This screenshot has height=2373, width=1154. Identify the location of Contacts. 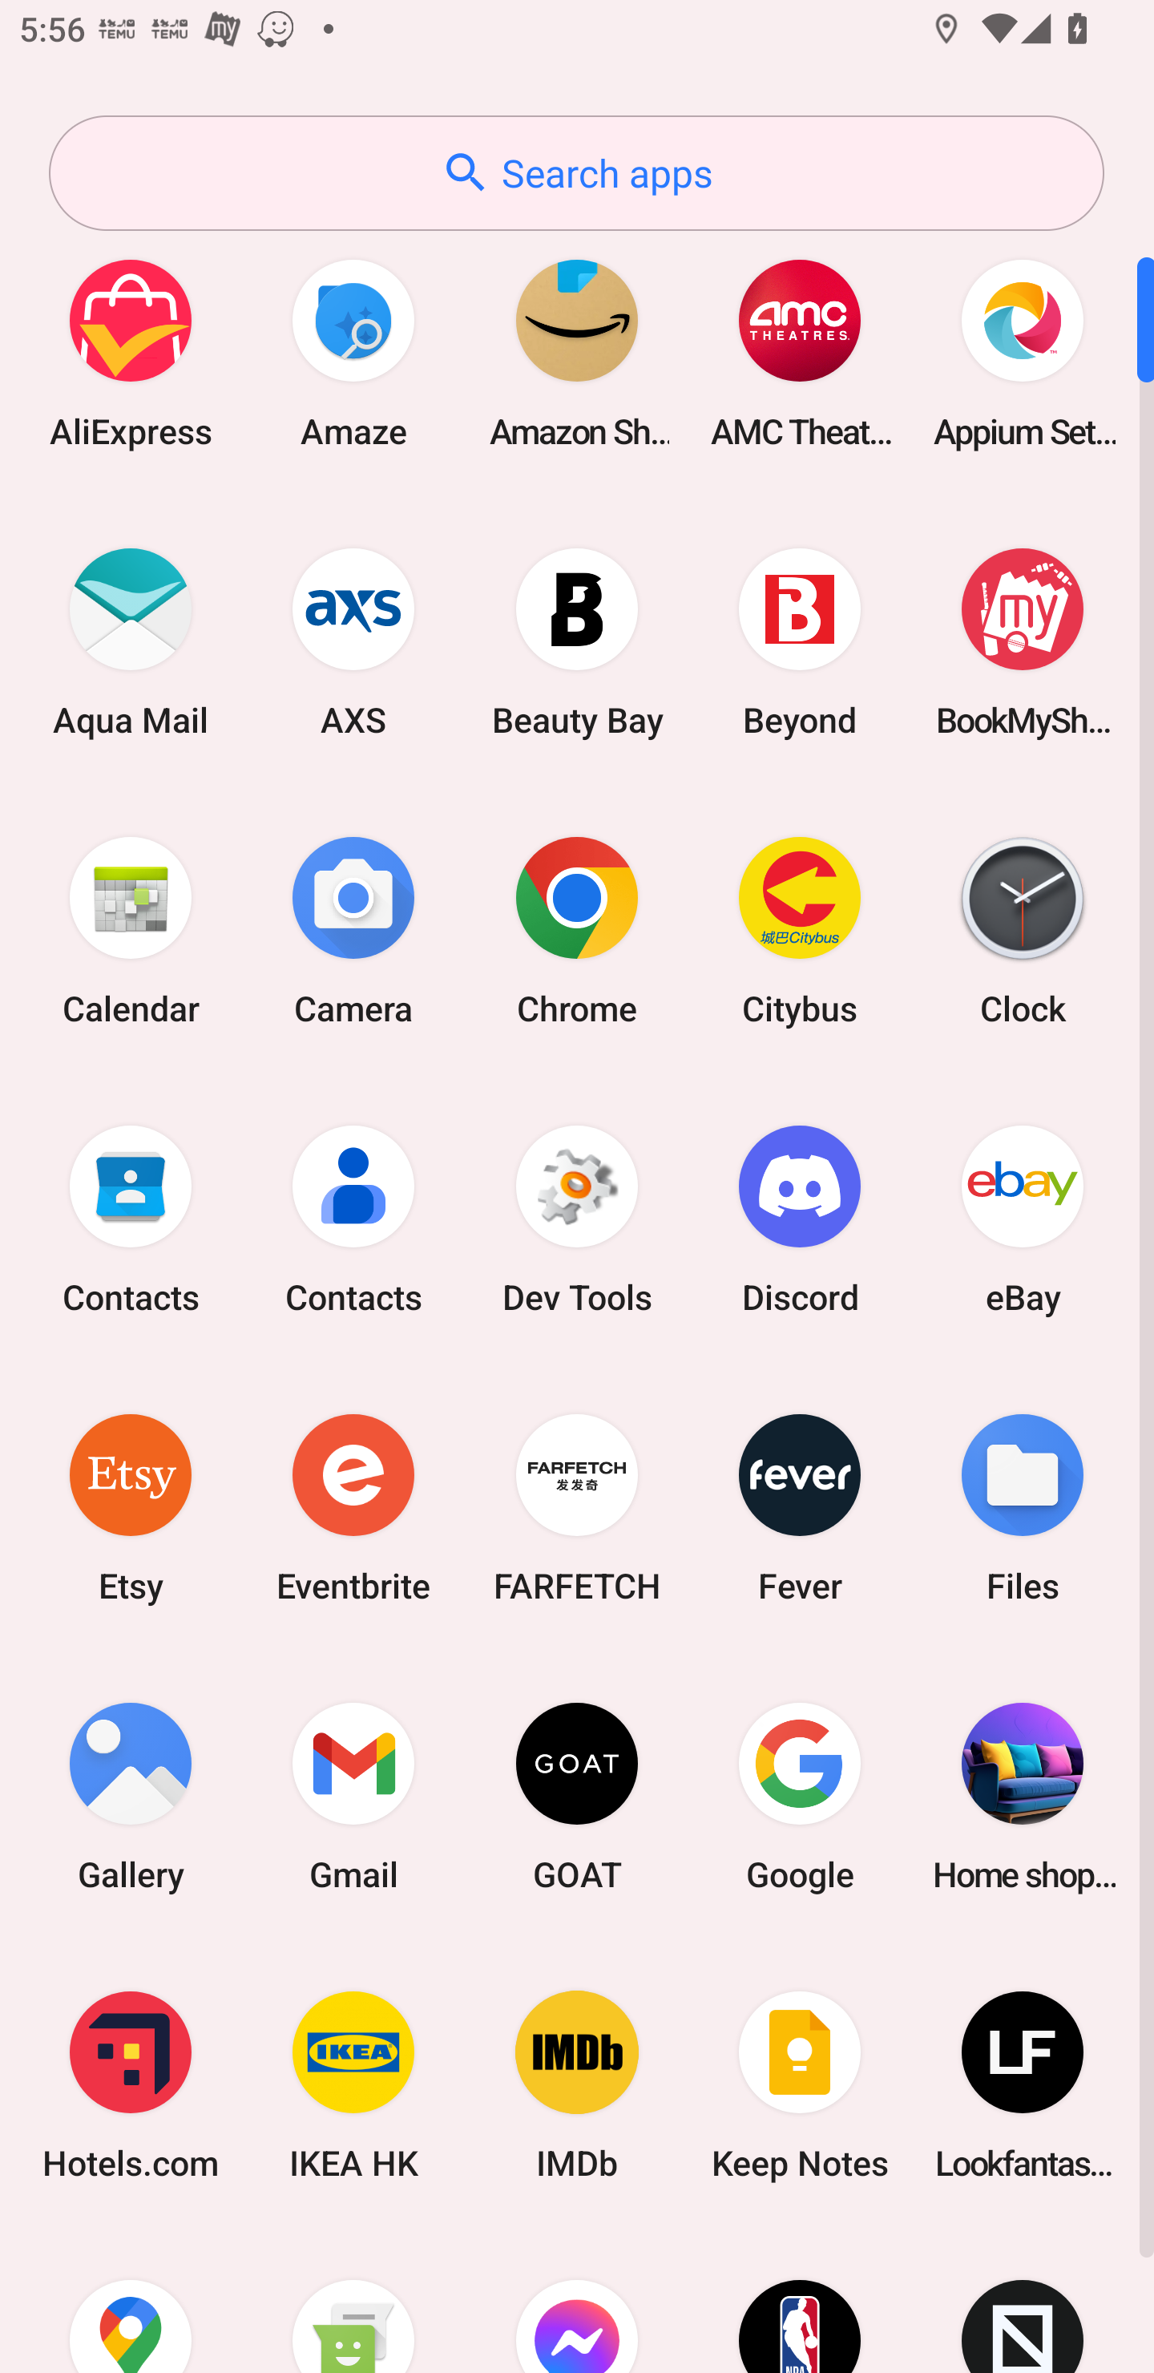
(353, 1219).